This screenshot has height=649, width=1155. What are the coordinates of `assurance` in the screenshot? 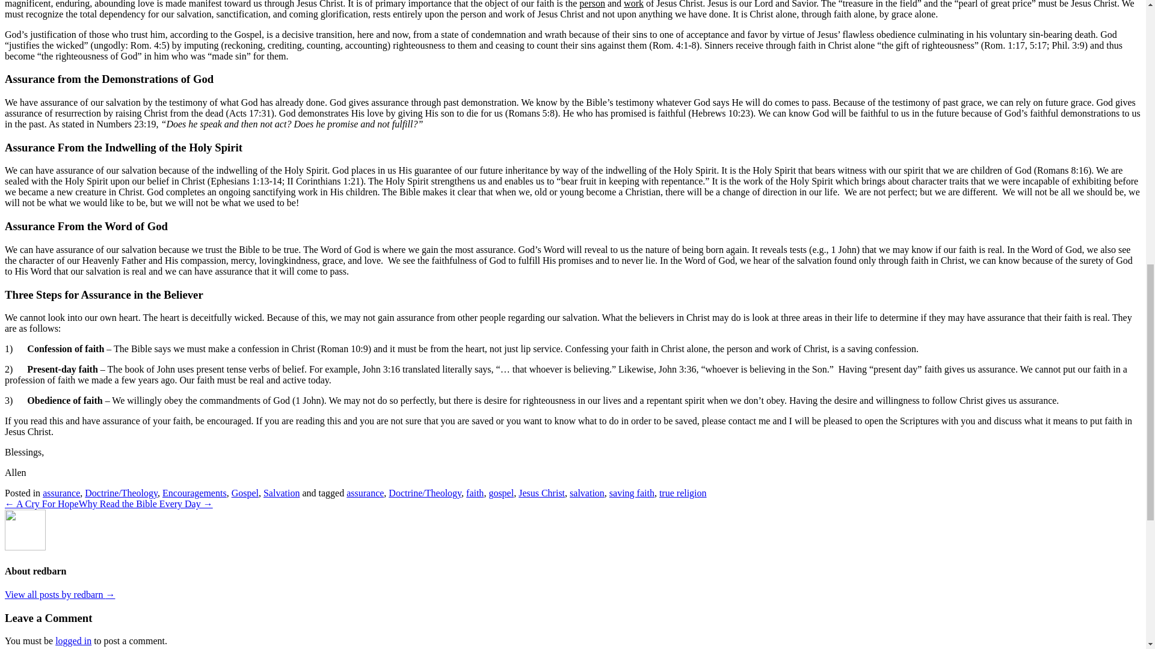 It's located at (61, 493).